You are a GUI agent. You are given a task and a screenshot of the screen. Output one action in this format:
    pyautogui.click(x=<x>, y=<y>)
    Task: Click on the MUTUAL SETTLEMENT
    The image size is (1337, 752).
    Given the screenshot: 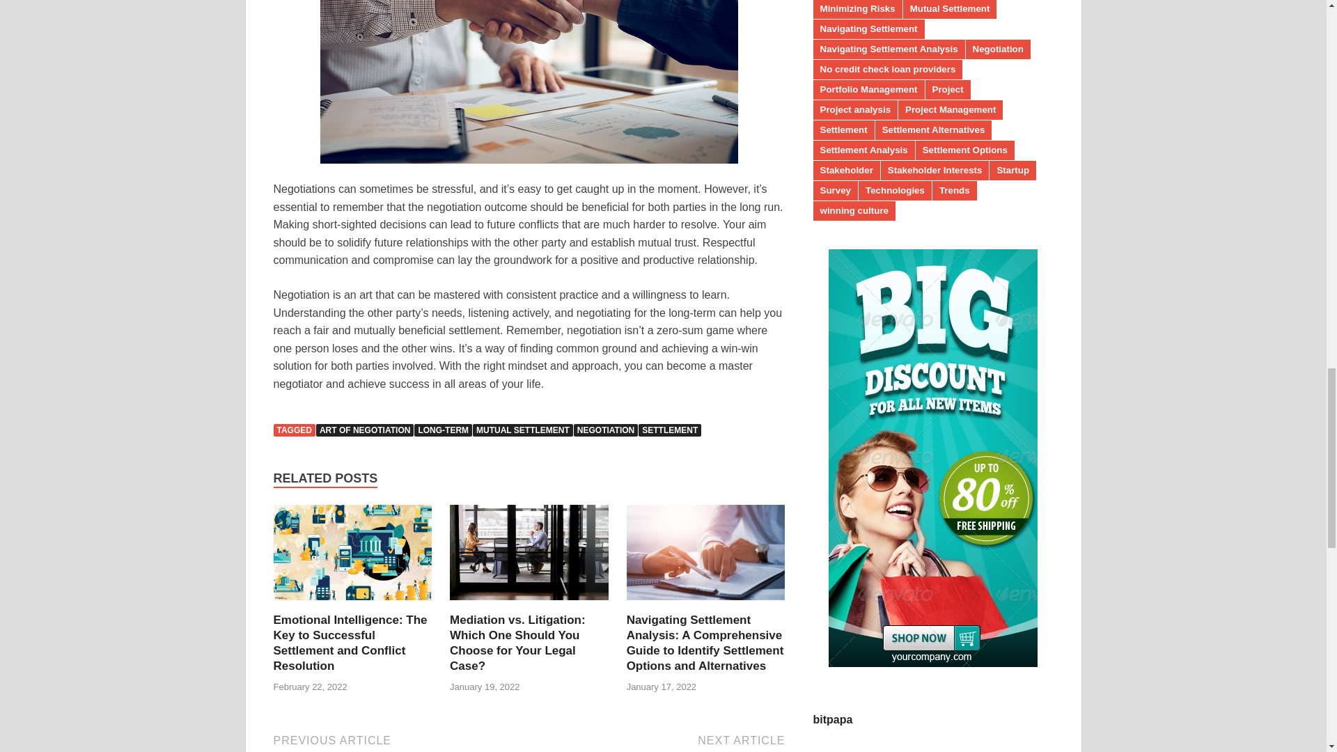 What is the action you would take?
    pyautogui.click(x=523, y=430)
    